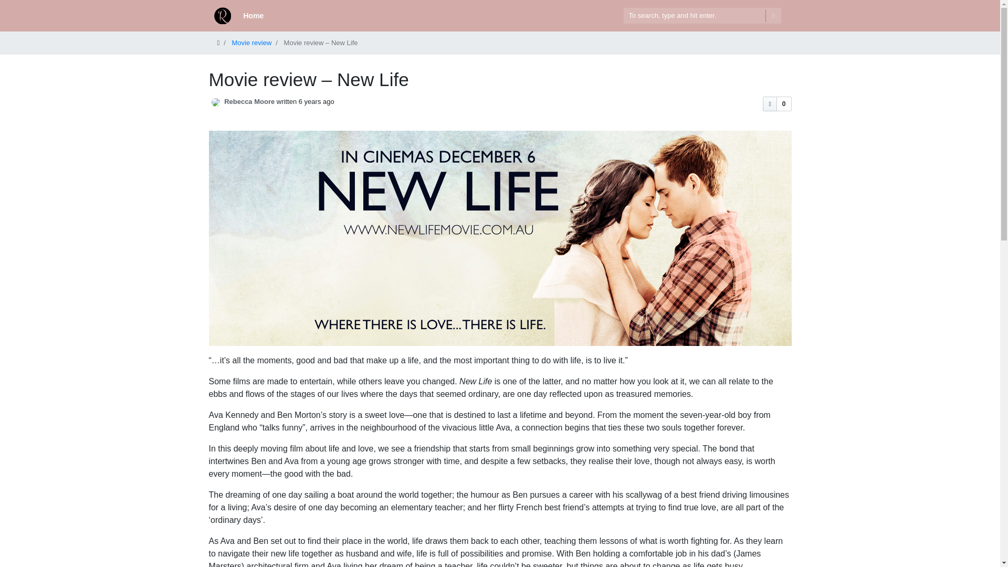 This screenshot has height=567, width=1008. What do you see at coordinates (254, 16) in the screenshot?
I see `Home` at bounding box center [254, 16].